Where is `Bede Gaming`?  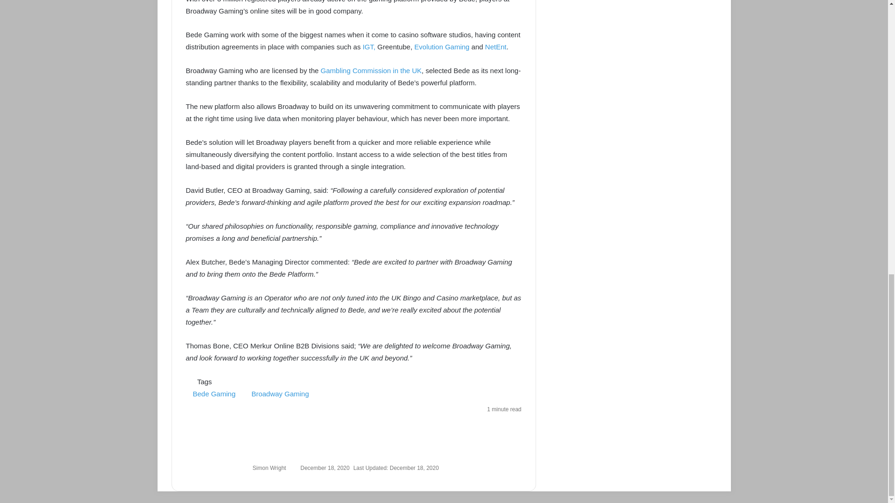 Bede Gaming is located at coordinates (213, 394).